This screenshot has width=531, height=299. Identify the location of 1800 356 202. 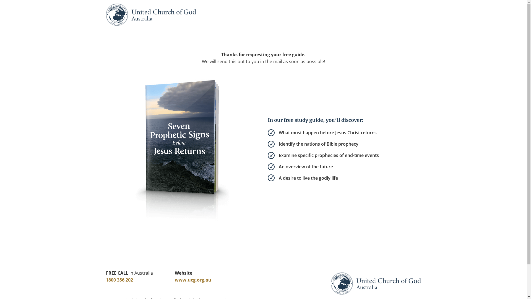
(119, 280).